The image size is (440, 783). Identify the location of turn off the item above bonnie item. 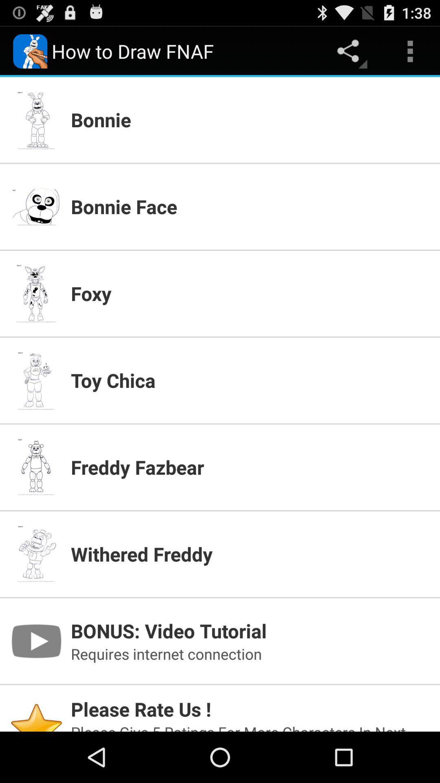
(410, 51).